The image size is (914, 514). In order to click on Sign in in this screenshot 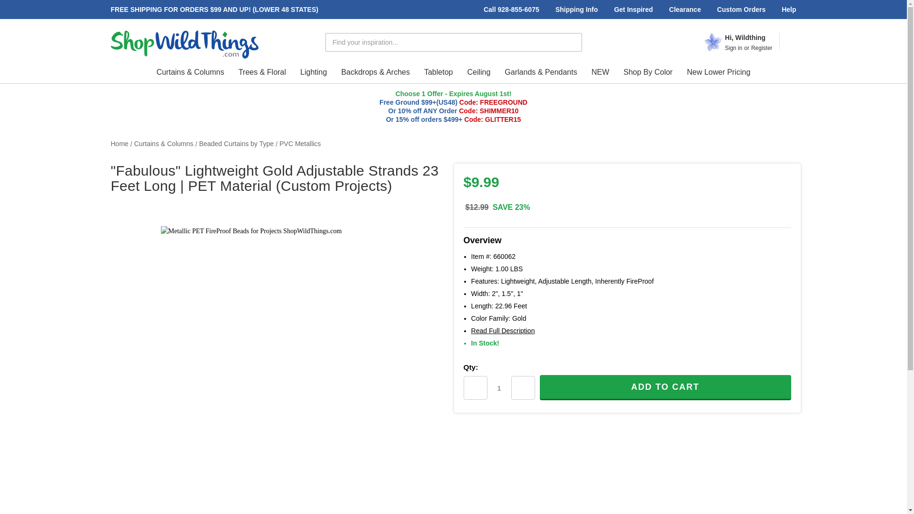, I will do `click(733, 48)`.